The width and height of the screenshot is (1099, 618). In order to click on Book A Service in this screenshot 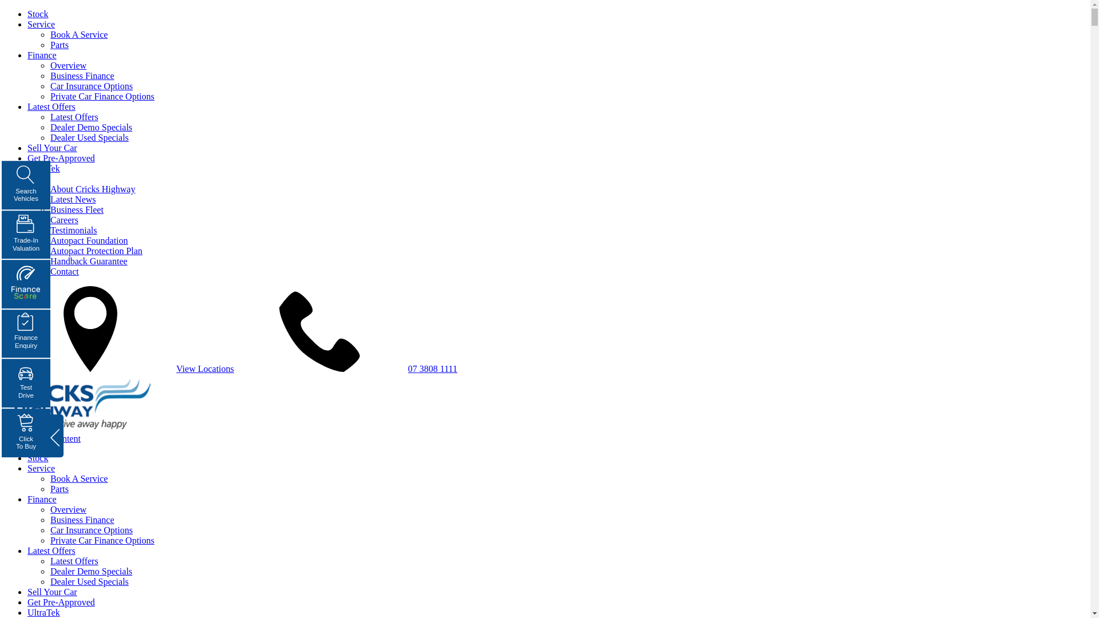, I will do `click(79, 34)`.